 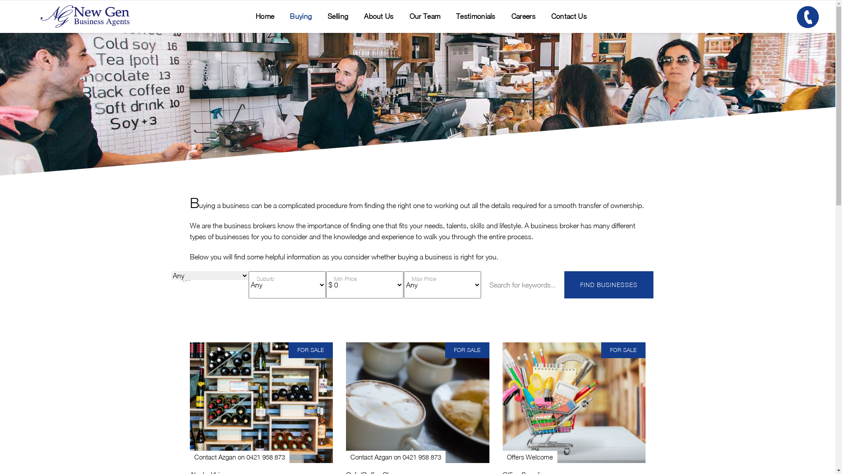 I want to click on Testimonials, so click(x=476, y=17).